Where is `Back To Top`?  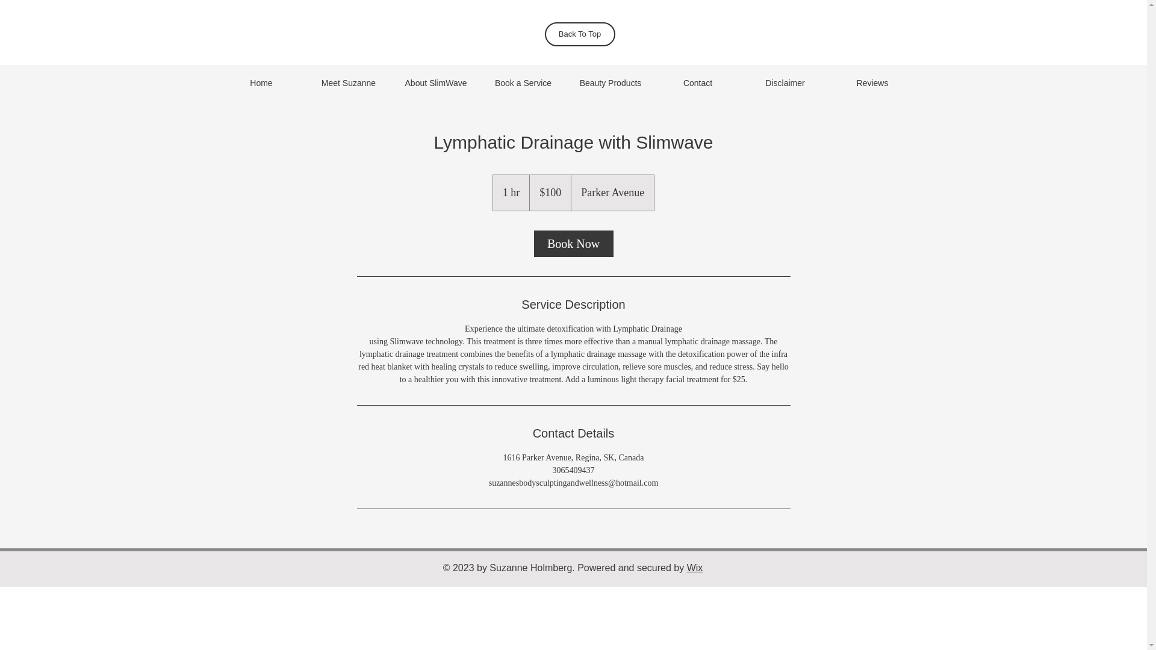
Back To Top is located at coordinates (579, 34).